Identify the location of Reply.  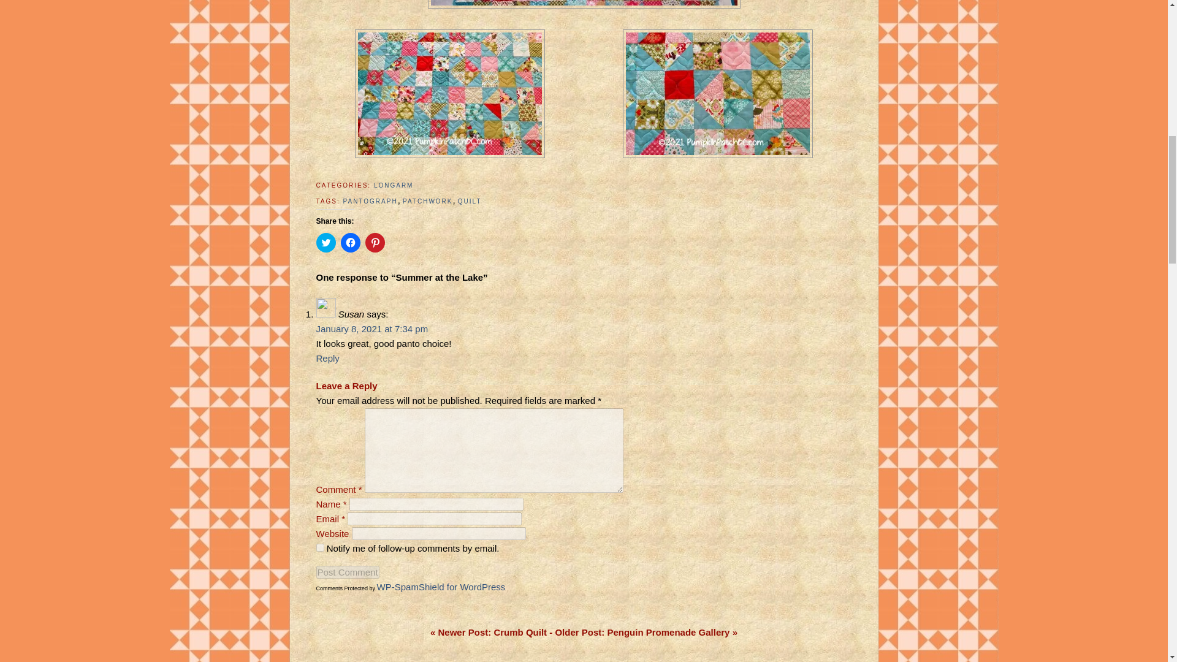
(328, 358).